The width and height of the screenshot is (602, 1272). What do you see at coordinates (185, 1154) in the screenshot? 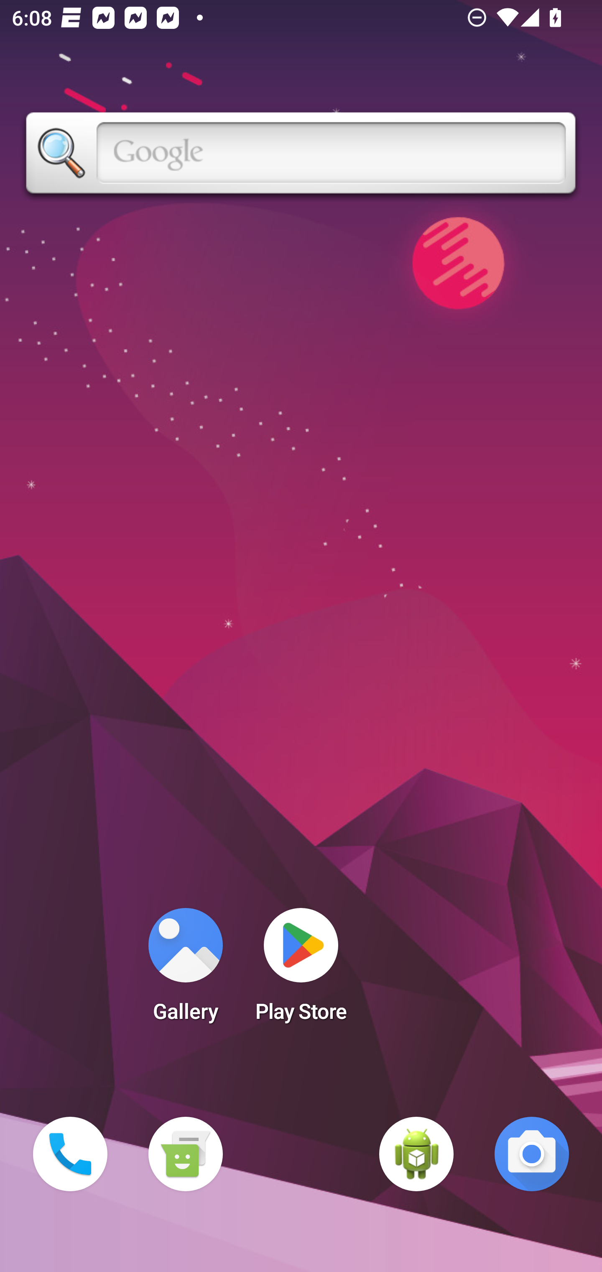
I see `Messaging` at bounding box center [185, 1154].